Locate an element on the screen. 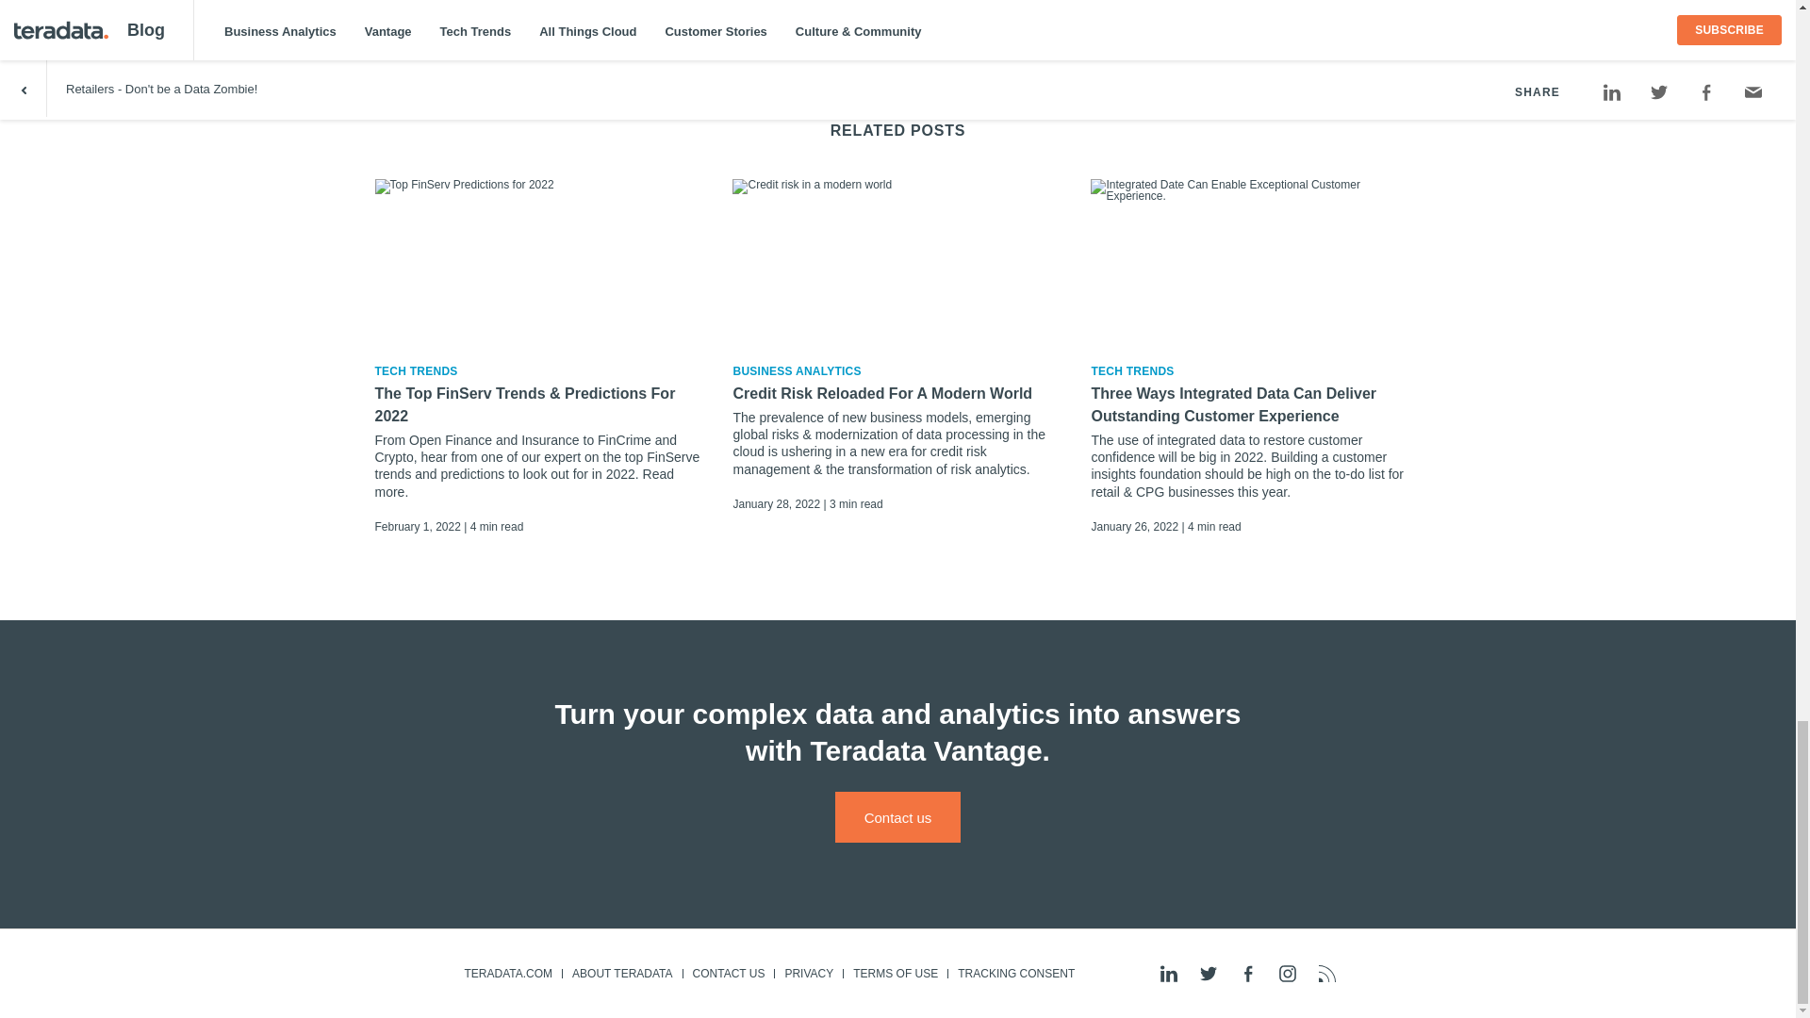 This screenshot has width=1810, height=1018. TERADATA.COM is located at coordinates (507, 973).